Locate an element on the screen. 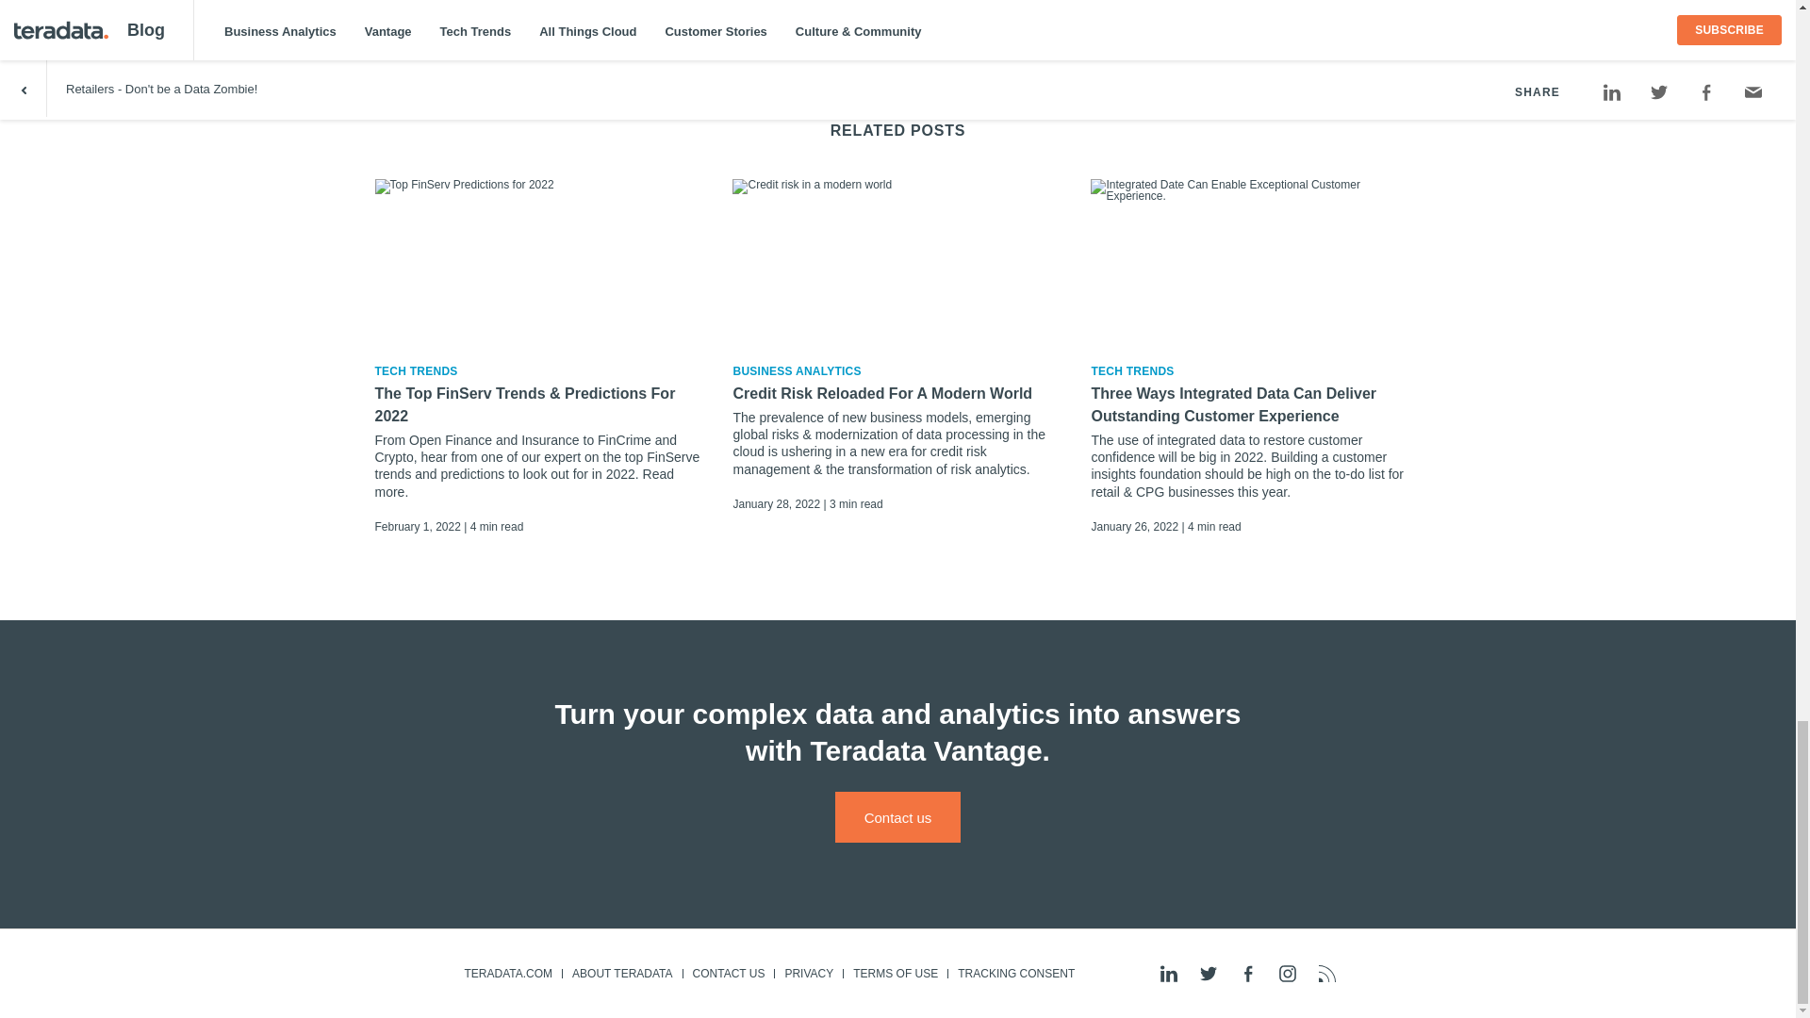 This screenshot has width=1810, height=1018. TERADATA.COM is located at coordinates (507, 973).